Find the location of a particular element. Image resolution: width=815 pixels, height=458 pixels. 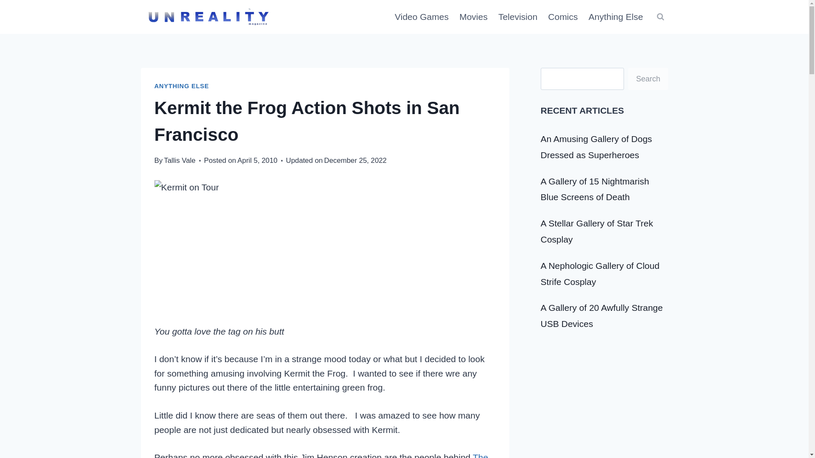

Comics is located at coordinates (563, 17).